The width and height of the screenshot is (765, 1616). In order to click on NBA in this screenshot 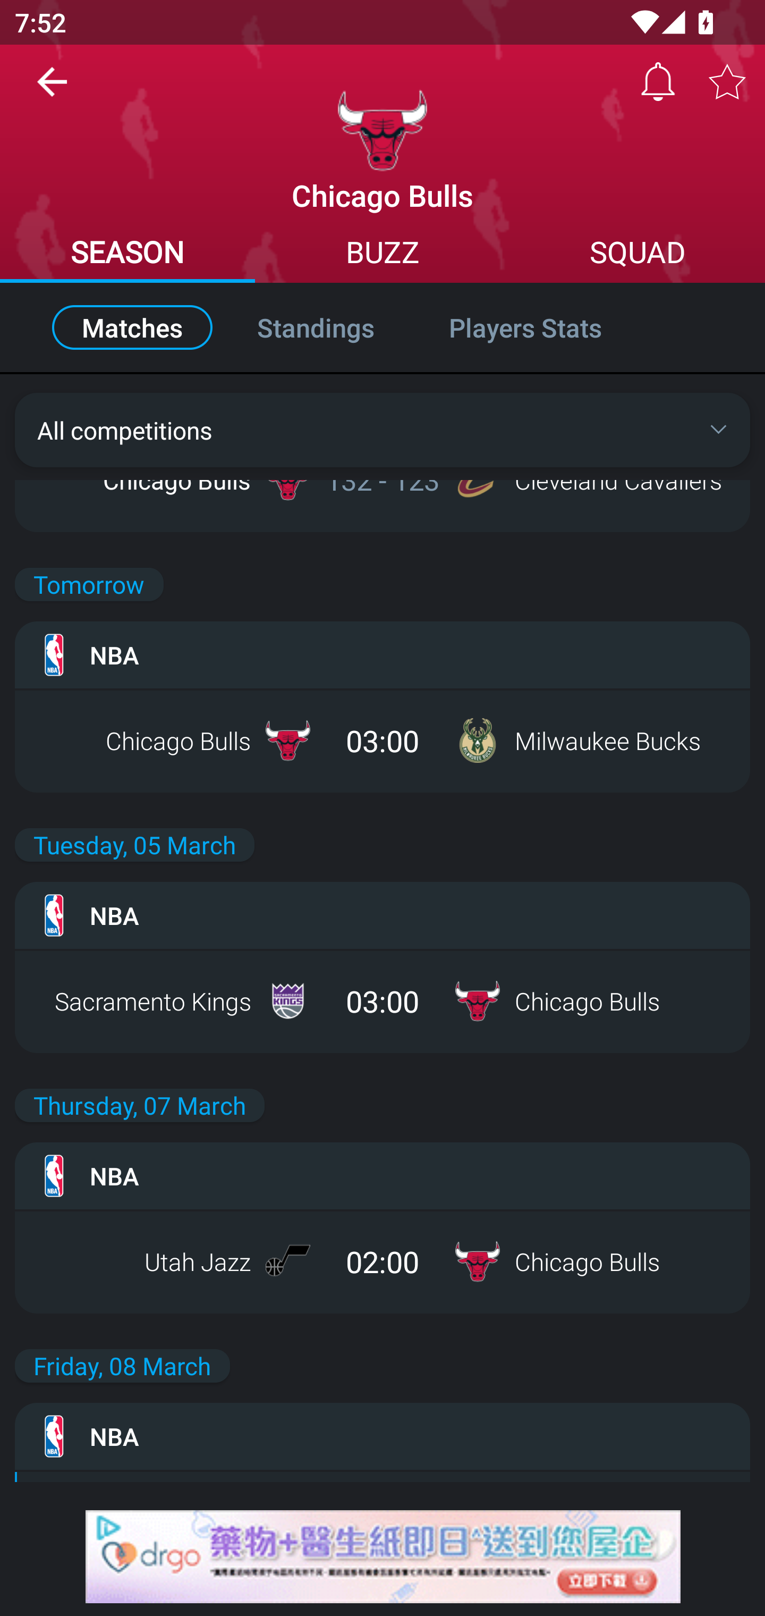, I will do `click(382, 1436)`.